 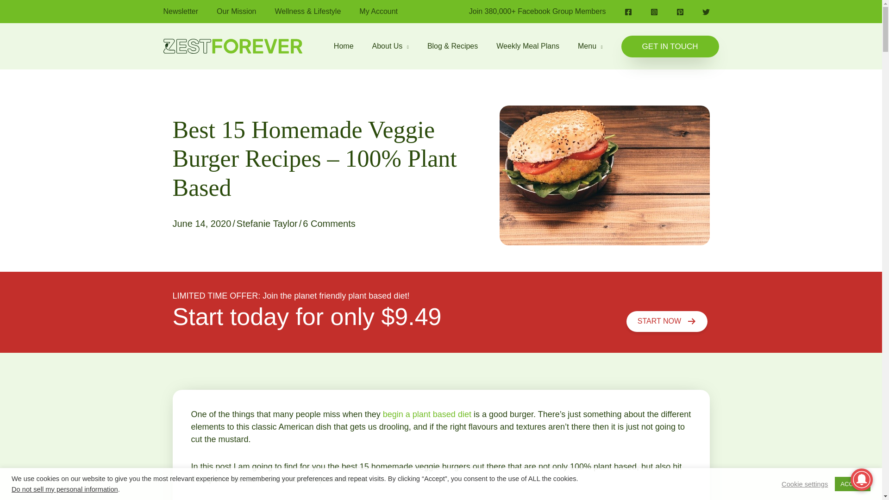 What do you see at coordinates (387, 11) in the screenshot?
I see `My Account` at bounding box center [387, 11].